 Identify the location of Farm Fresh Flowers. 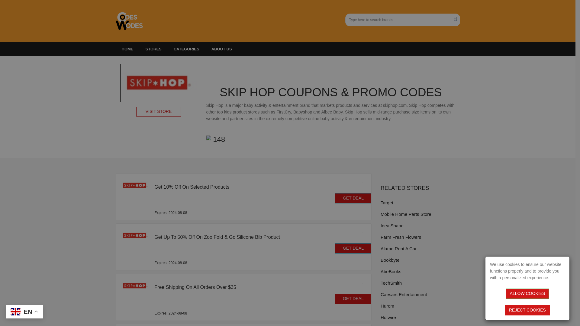
(420, 237).